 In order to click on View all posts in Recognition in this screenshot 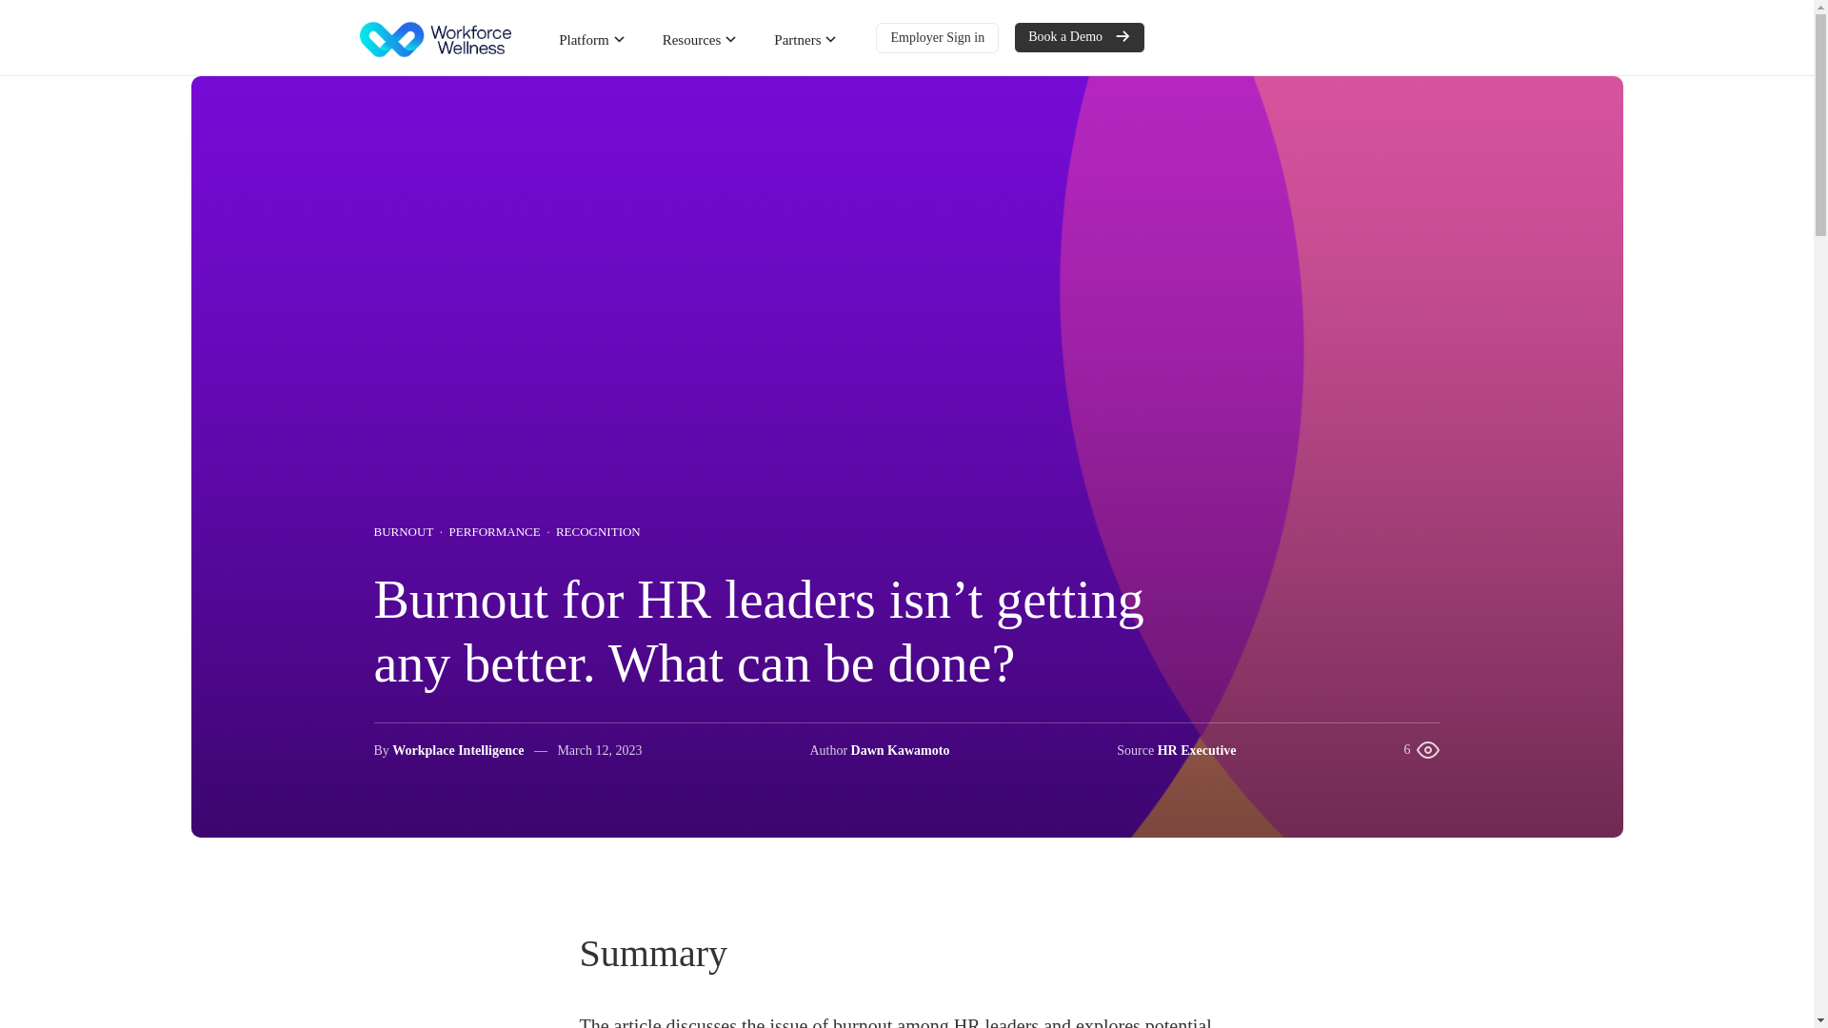, I will do `click(598, 532)`.